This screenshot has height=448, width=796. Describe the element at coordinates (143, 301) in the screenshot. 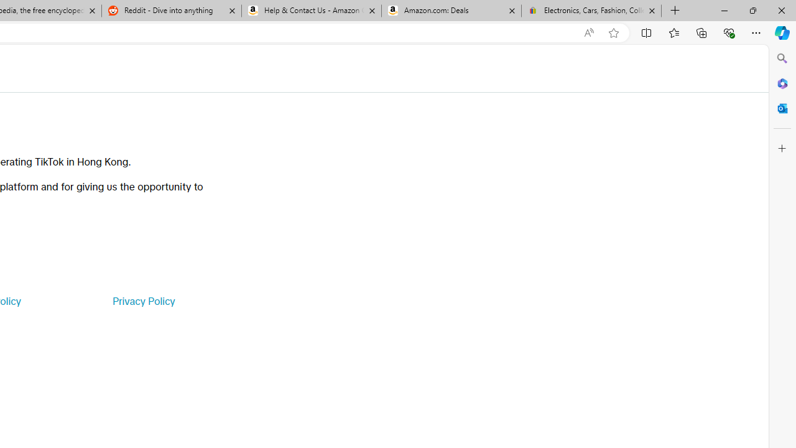

I see `Privacy Policy` at that location.